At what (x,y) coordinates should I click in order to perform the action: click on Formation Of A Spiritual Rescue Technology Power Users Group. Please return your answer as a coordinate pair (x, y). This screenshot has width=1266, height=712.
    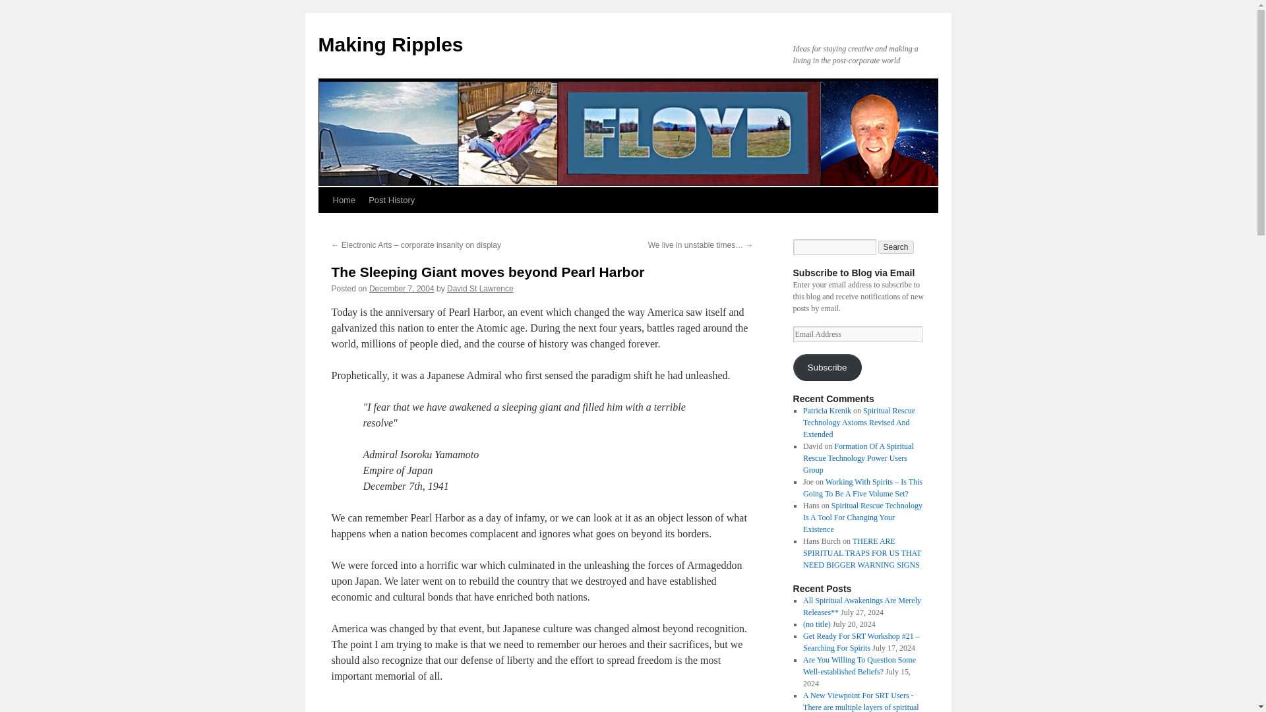
    Looking at the image, I should click on (859, 458).